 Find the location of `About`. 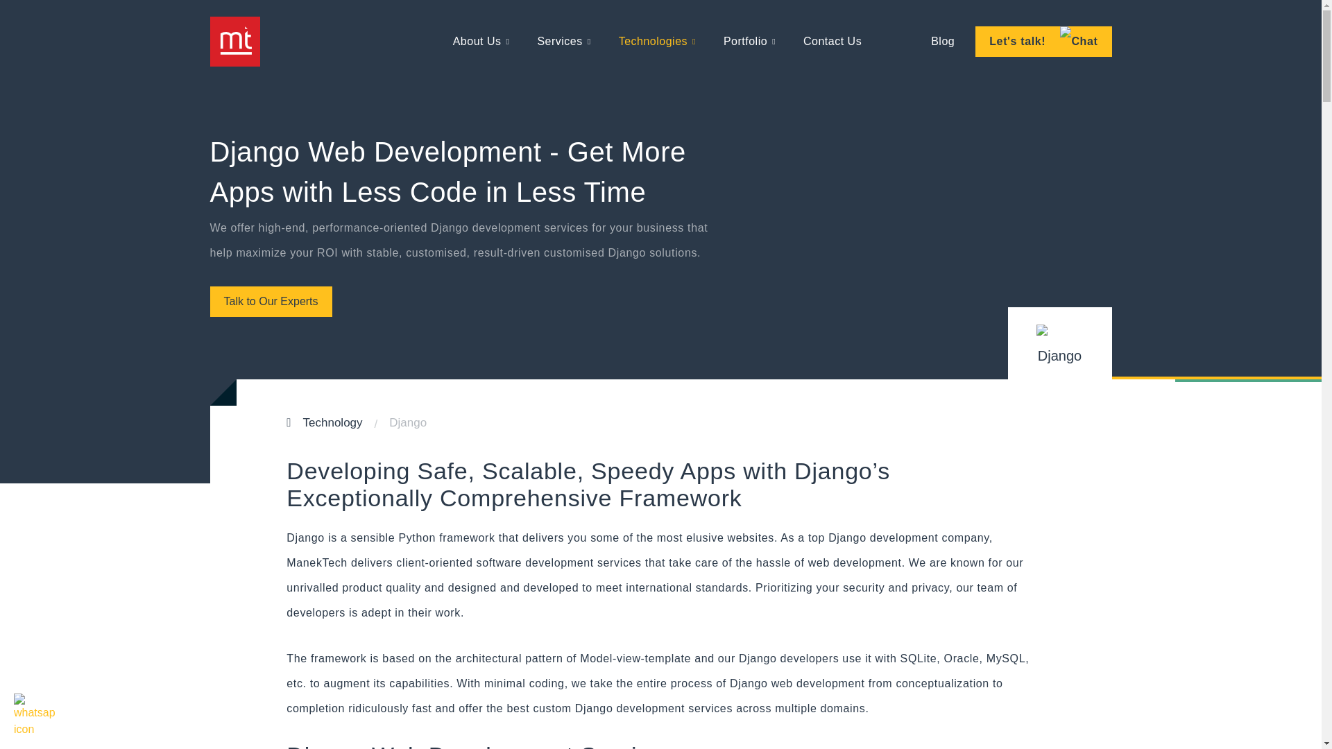

About is located at coordinates (481, 42).